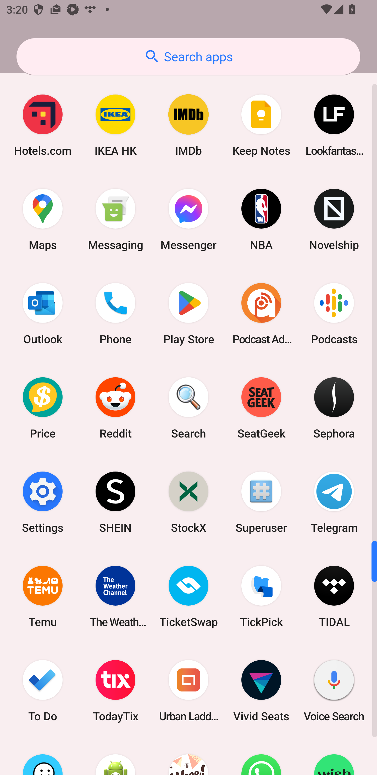 This screenshot has width=377, height=775. What do you see at coordinates (43, 690) in the screenshot?
I see `To Do` at bounding box center [43, 690].